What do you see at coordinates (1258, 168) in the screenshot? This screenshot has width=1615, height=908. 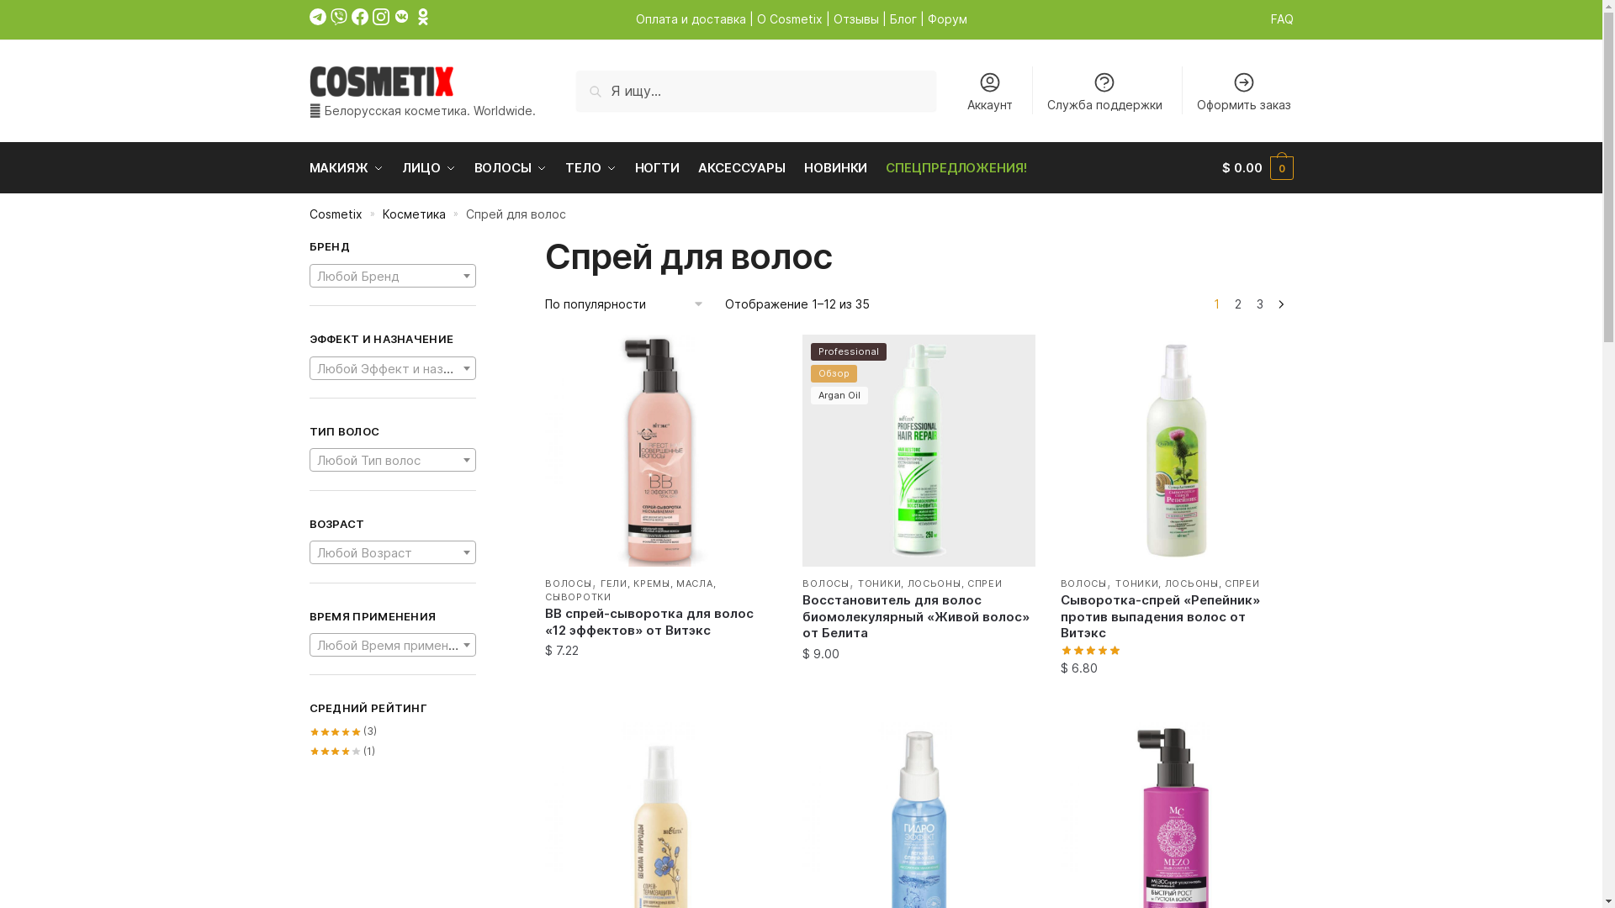 I see `$ 0.00 0` at bounding box center [1258, 168].